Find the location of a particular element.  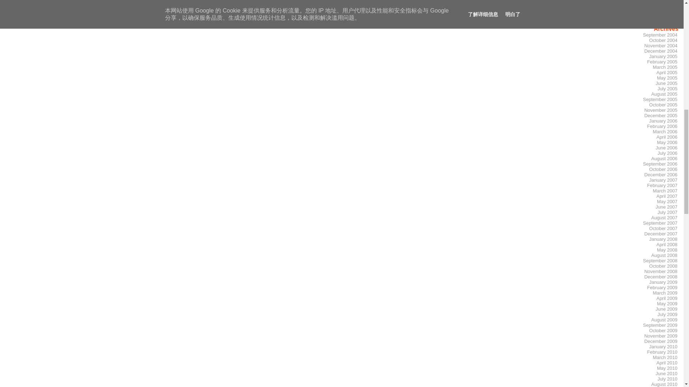

September 2004 is located at coordinates (339, 10).